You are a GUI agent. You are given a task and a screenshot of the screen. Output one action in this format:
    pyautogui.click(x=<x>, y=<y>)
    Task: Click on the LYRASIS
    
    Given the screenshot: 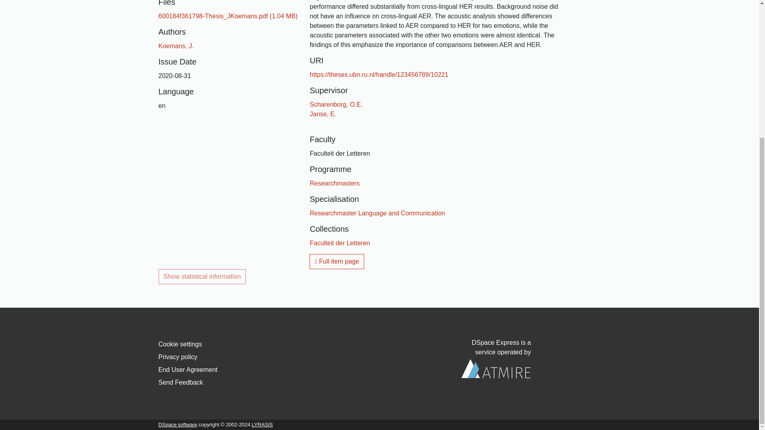 What is the action you would take?
    pyautogui.click(x=262, y=424)
    